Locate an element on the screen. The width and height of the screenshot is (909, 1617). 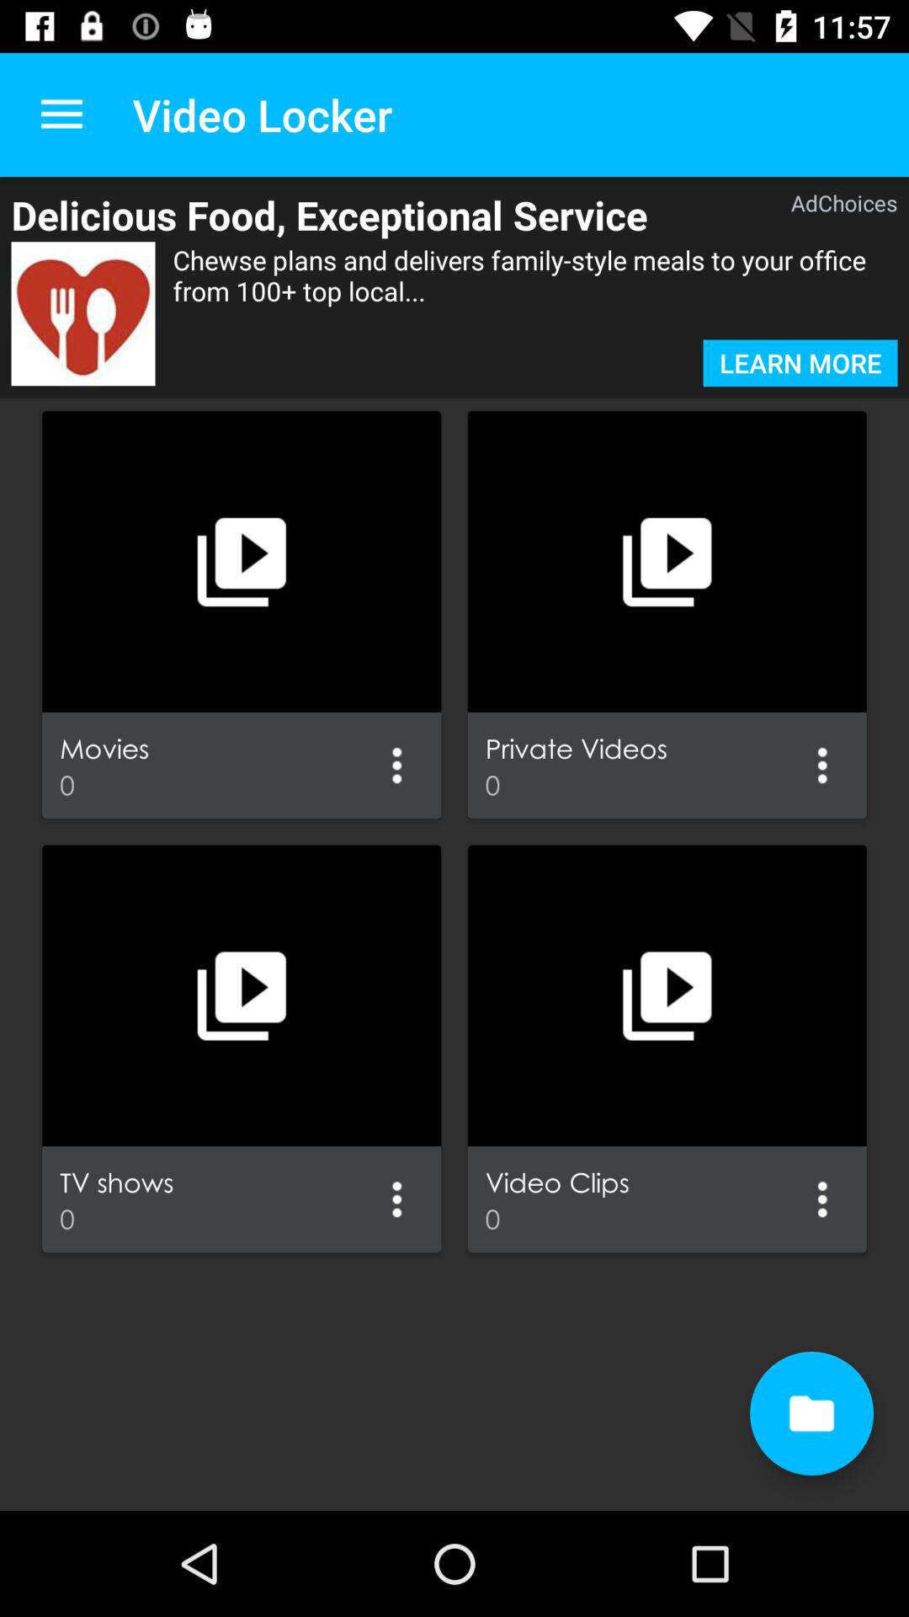
press the icon next to adchoices is located at coordinates (374, 215).